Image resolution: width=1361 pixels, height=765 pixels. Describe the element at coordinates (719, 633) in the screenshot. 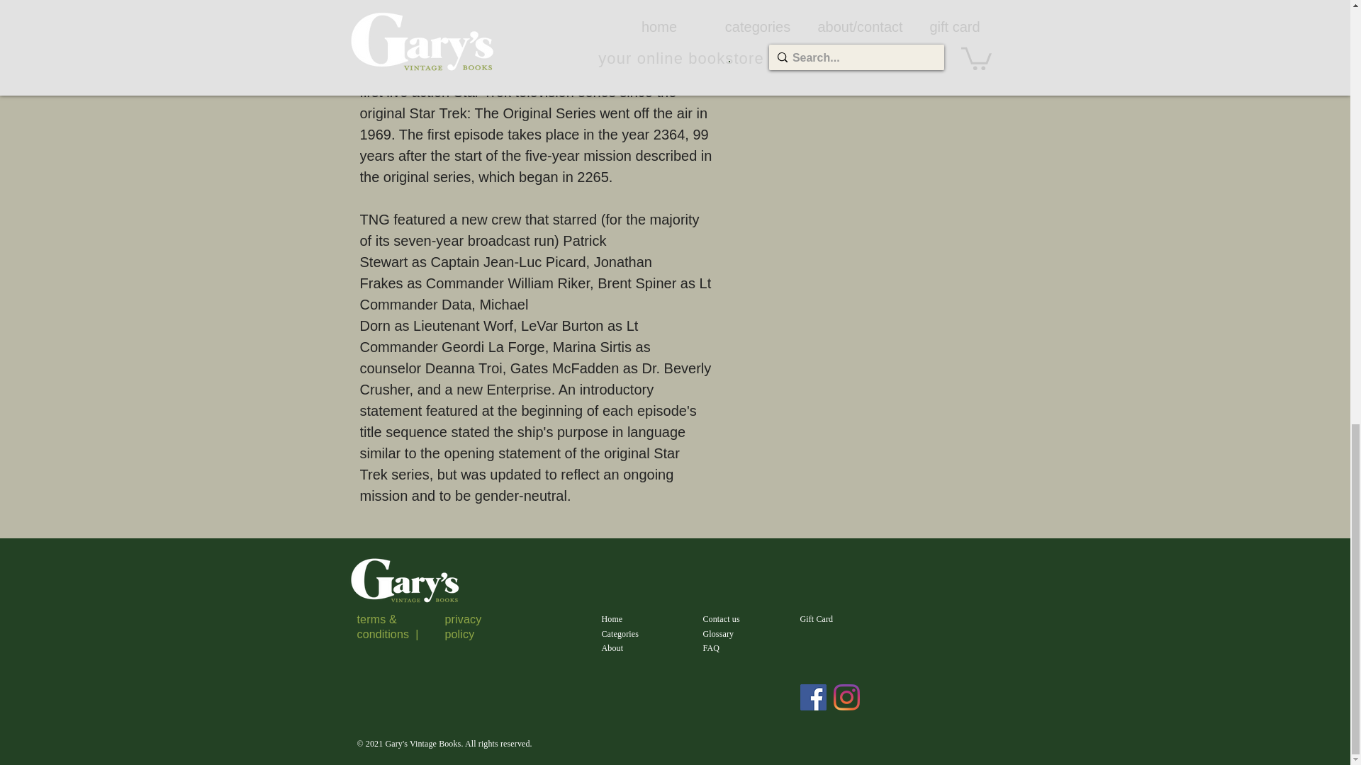

I see `Glossary` at that location.